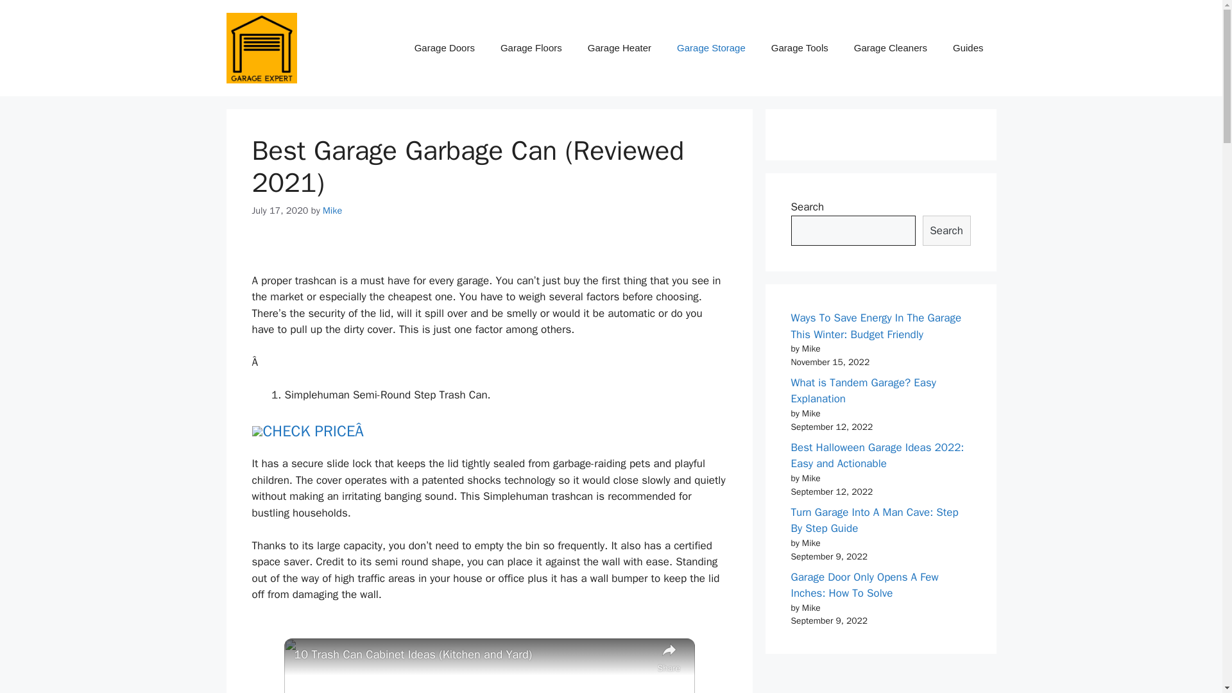 The width and height of the screenshot is (1232, 693). What do you see at coordinates (261, 47) in the screenshot?
I see `Garage Expert` at bounding box center [261, 47].